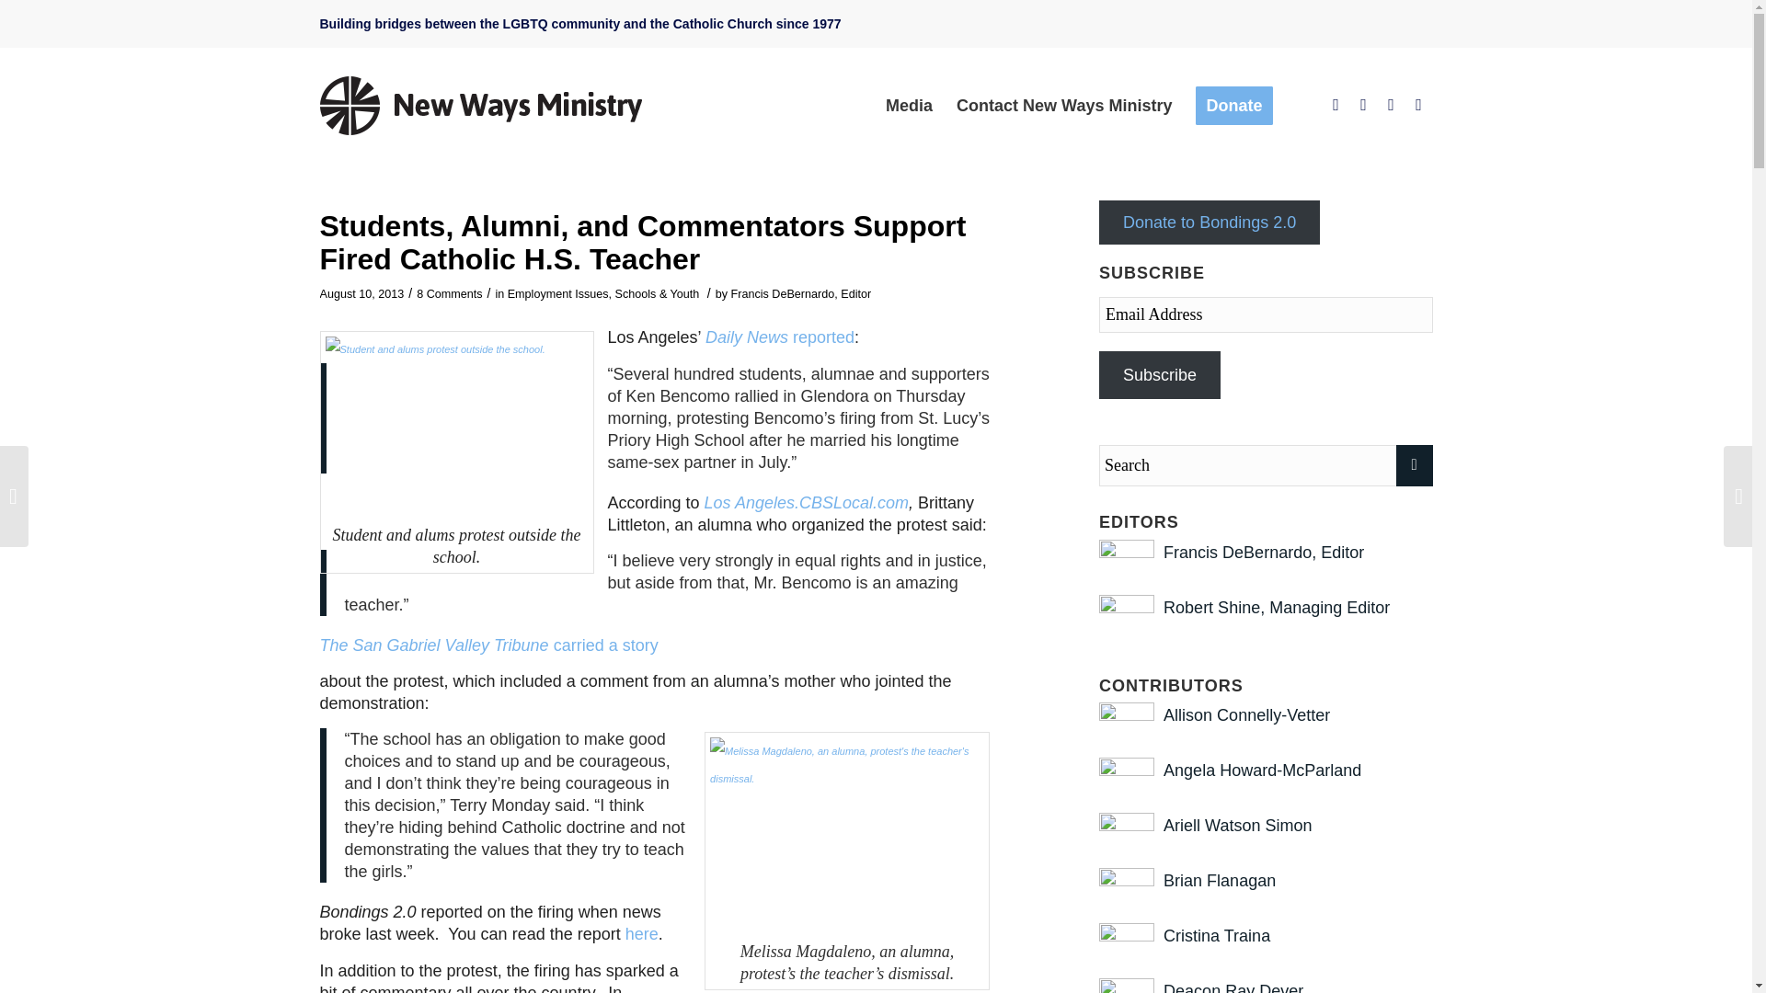 The width and height of the screenshot is (1766, 993). What do you see at coordinates (801, 294) in the screenshot?
I see `Posts by Francis DeBernardo, Editor` at bounding box center [801, 294].